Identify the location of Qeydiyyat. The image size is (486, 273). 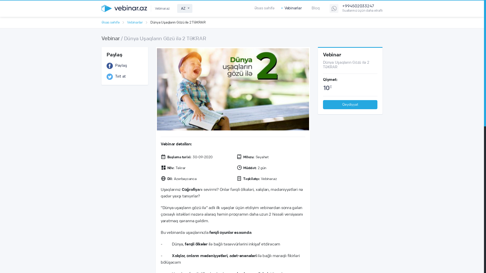
(350, 105).